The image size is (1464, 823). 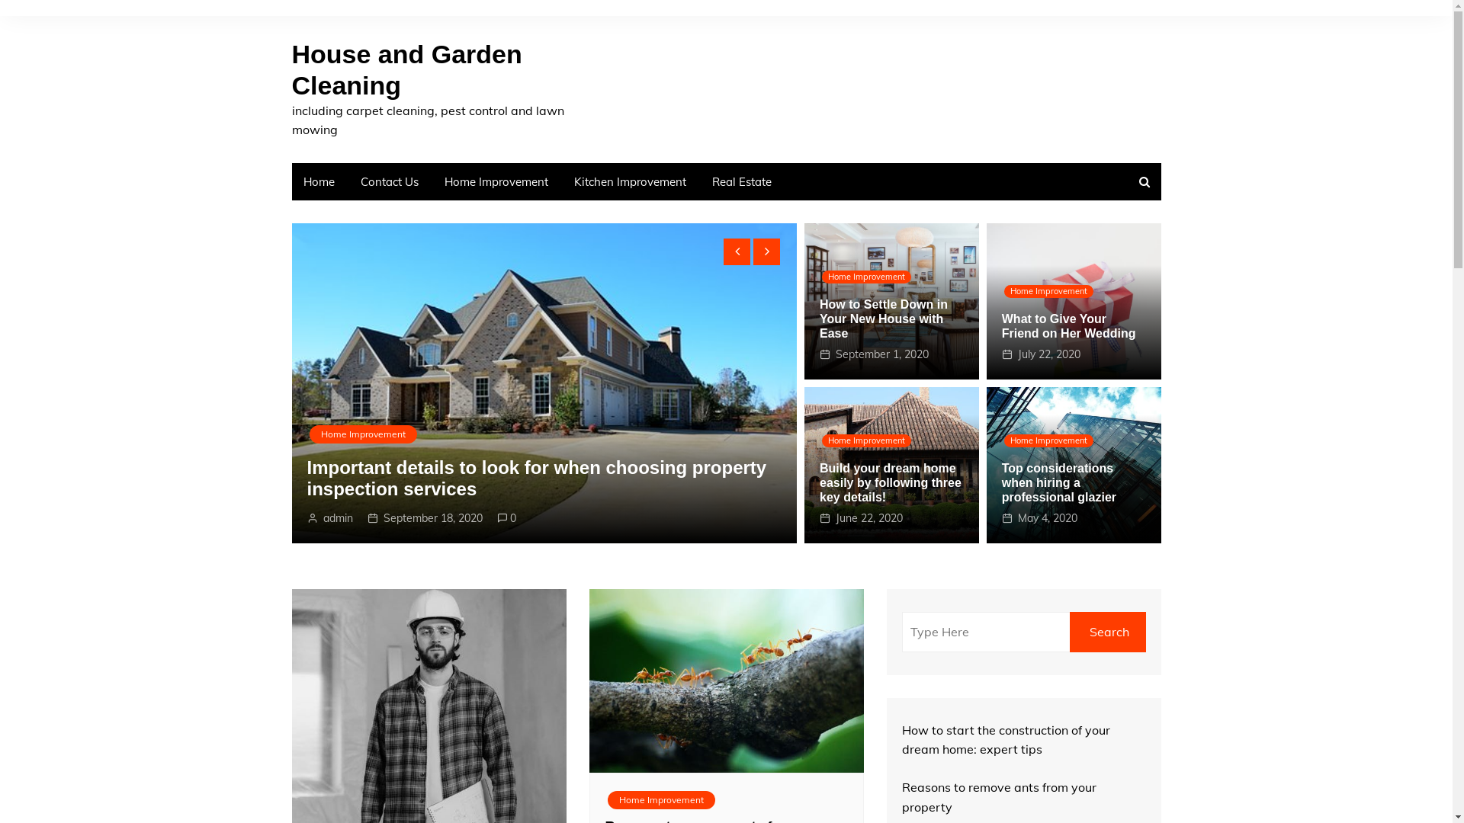 What do you see at coordinates (1049, 291) in the screenshot?
I see `Home Improvement` at bounding box center [1049, 291].